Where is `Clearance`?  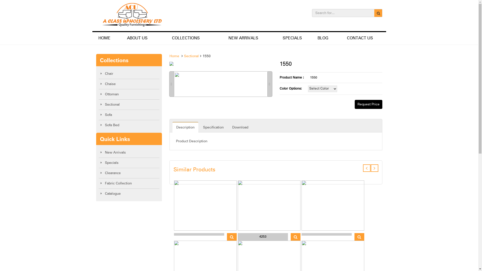 Clearance is located at coordinates (129, 173).